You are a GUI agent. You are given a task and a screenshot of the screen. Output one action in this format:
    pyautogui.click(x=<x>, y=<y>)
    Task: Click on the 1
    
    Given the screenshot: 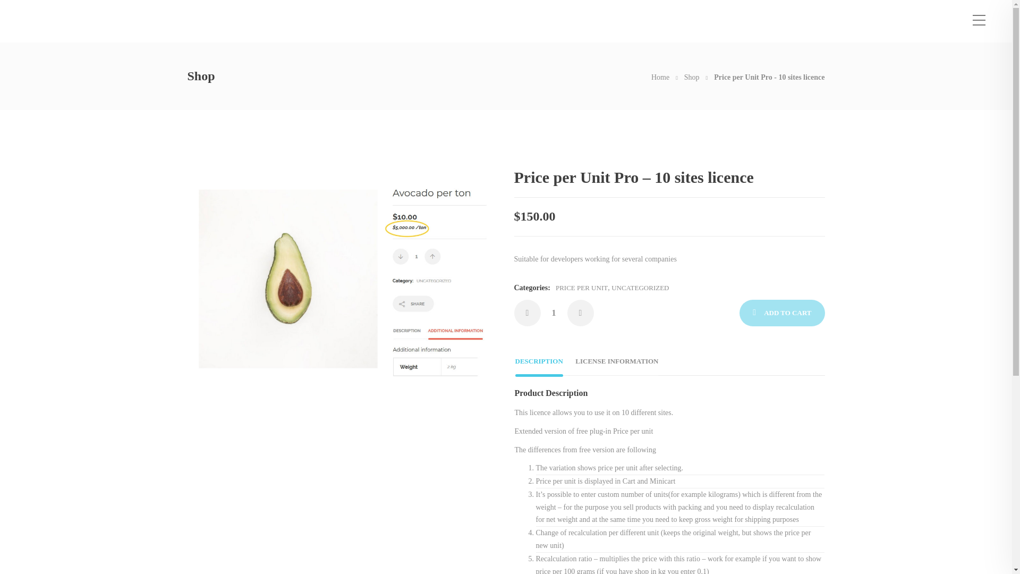 What is the action you would take?
    pyautogui.click(x=554, y=313)
    